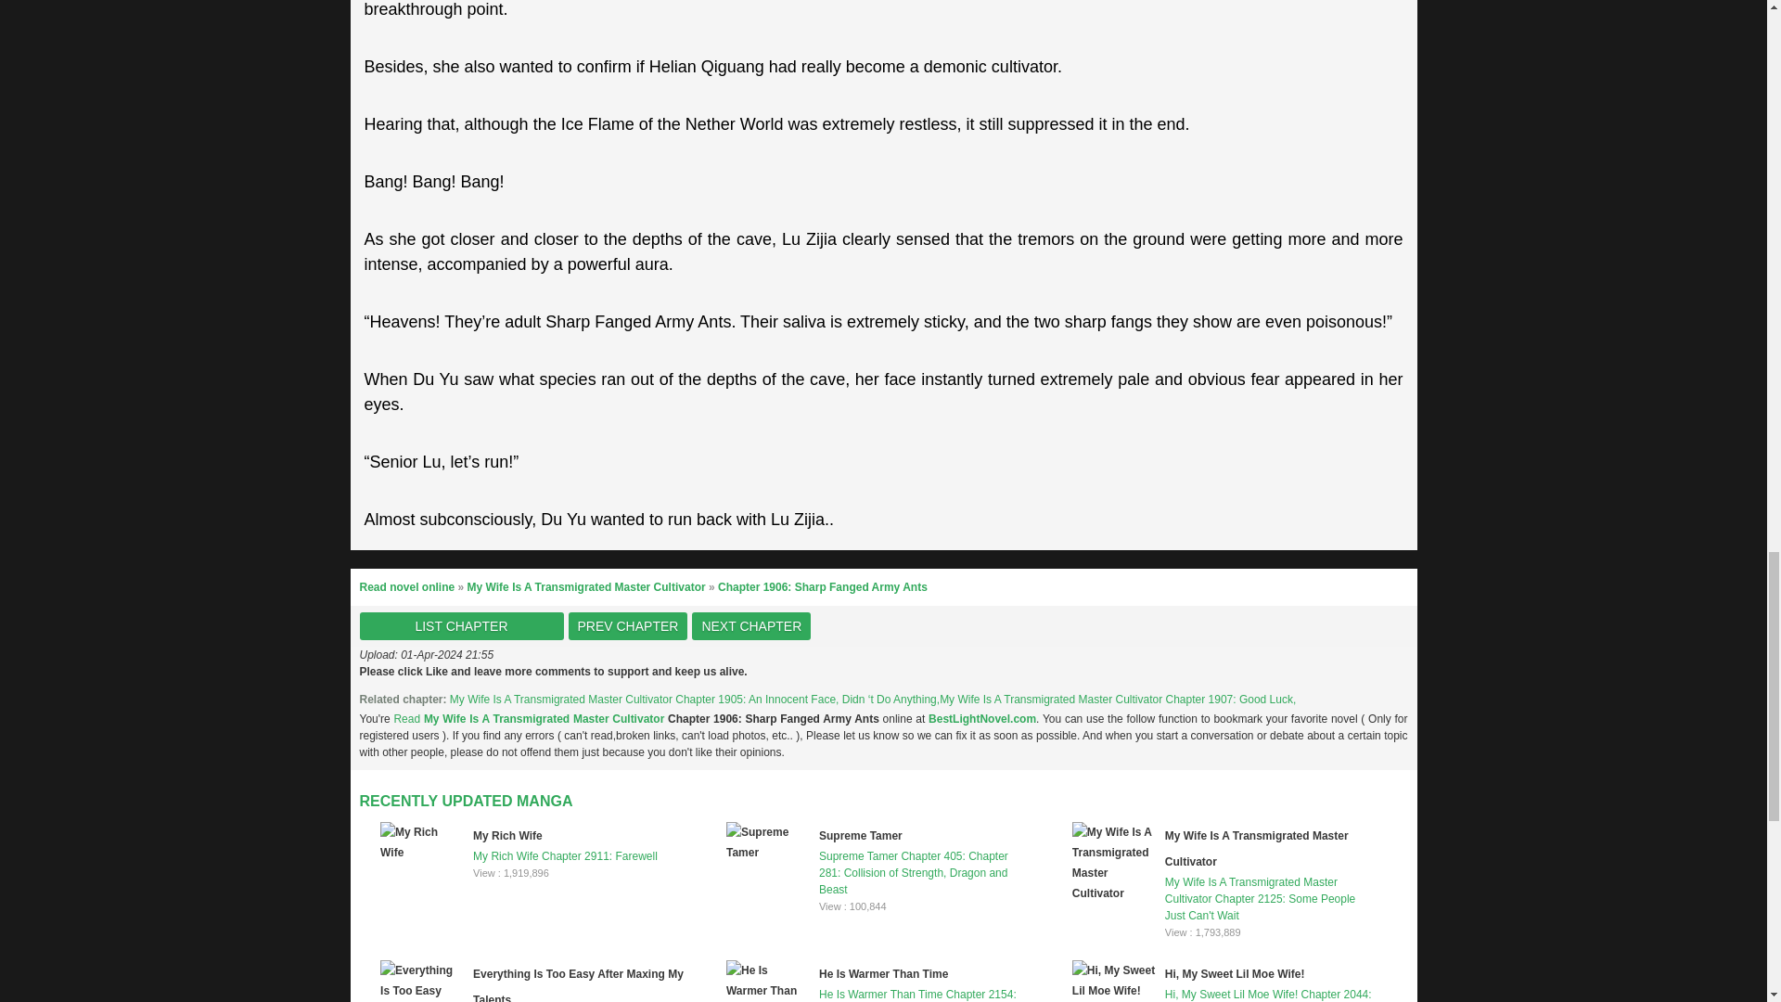 The width and height of the screenshot is (1781, 1002). Describe the element at coordinates (627, 625) in the screenshot. I see `PREV CHAPTER` at that location.